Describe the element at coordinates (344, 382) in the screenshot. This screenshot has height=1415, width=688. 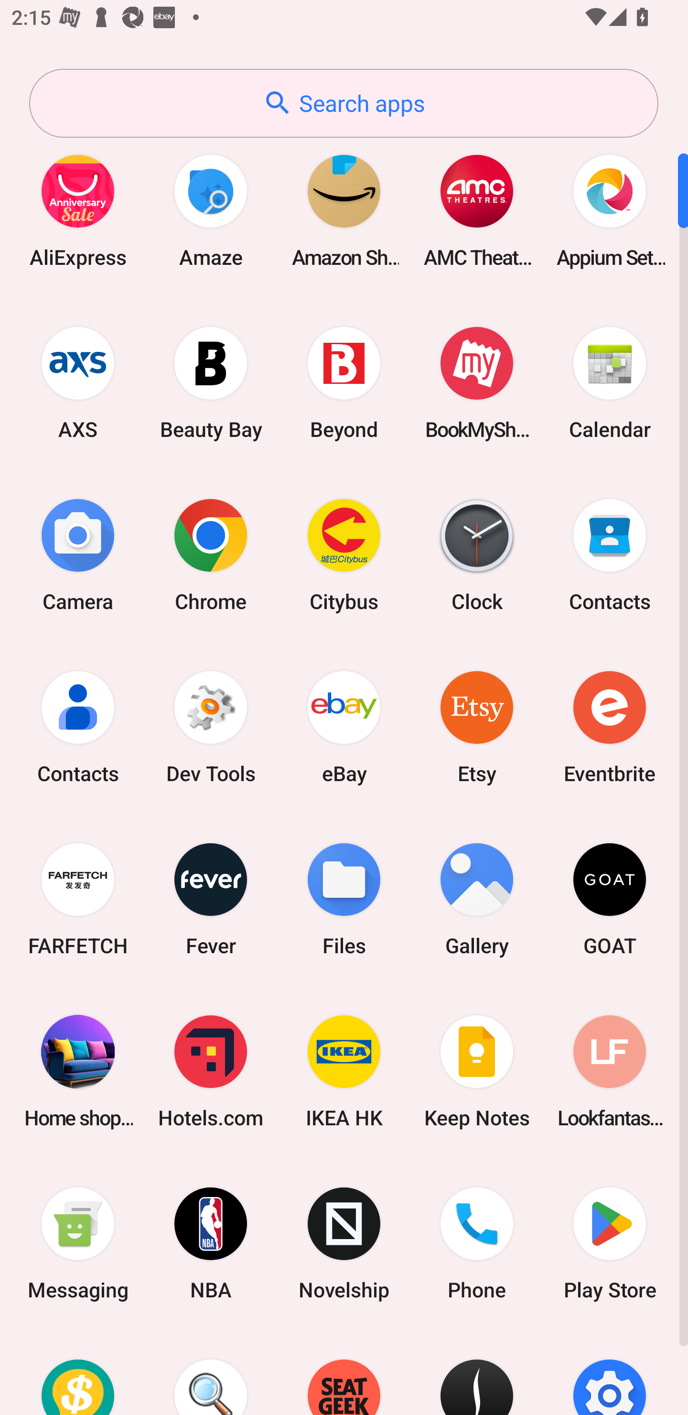
I see `Beyond` at that location.